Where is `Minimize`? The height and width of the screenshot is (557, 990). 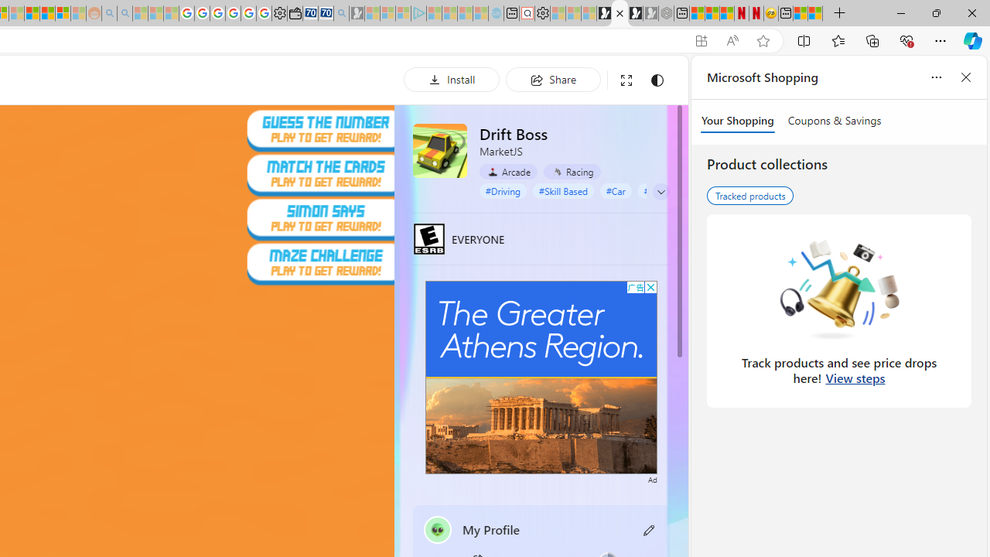 Minimize is located at coordinates (900, 12).